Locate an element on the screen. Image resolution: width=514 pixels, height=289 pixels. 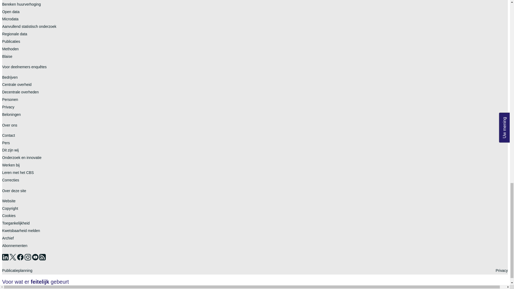
Facebook is located at coordinates (21, 259).